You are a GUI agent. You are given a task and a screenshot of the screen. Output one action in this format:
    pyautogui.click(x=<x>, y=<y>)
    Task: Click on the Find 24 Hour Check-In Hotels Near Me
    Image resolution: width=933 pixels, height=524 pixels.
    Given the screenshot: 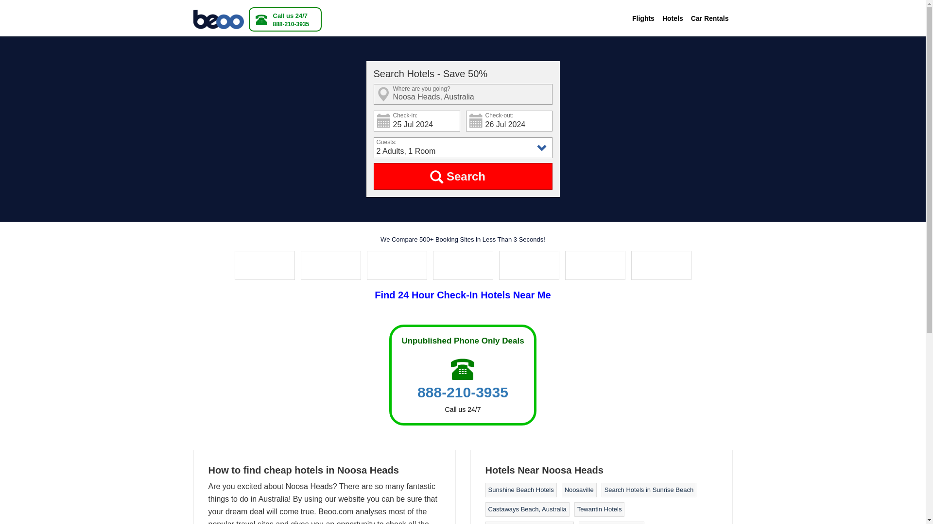 What is the action you would take?
    pyautogui.click(x=463, y=295)
    